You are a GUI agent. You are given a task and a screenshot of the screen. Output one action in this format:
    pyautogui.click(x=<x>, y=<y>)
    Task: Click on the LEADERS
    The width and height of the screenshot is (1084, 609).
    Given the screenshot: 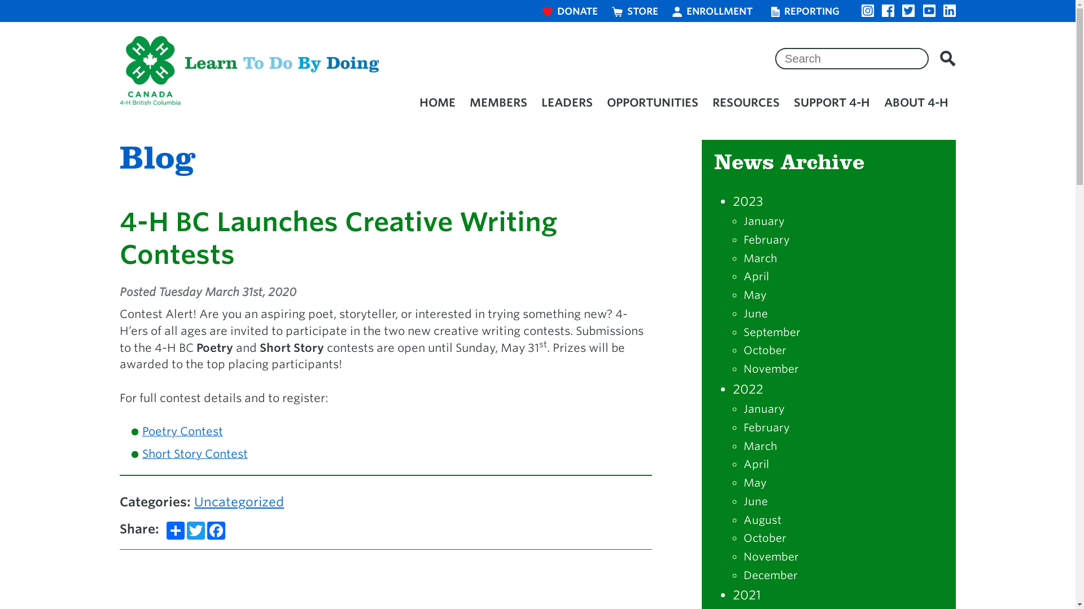 What is the action you would take?
    pyautogui.click(x=567, y=103)
    